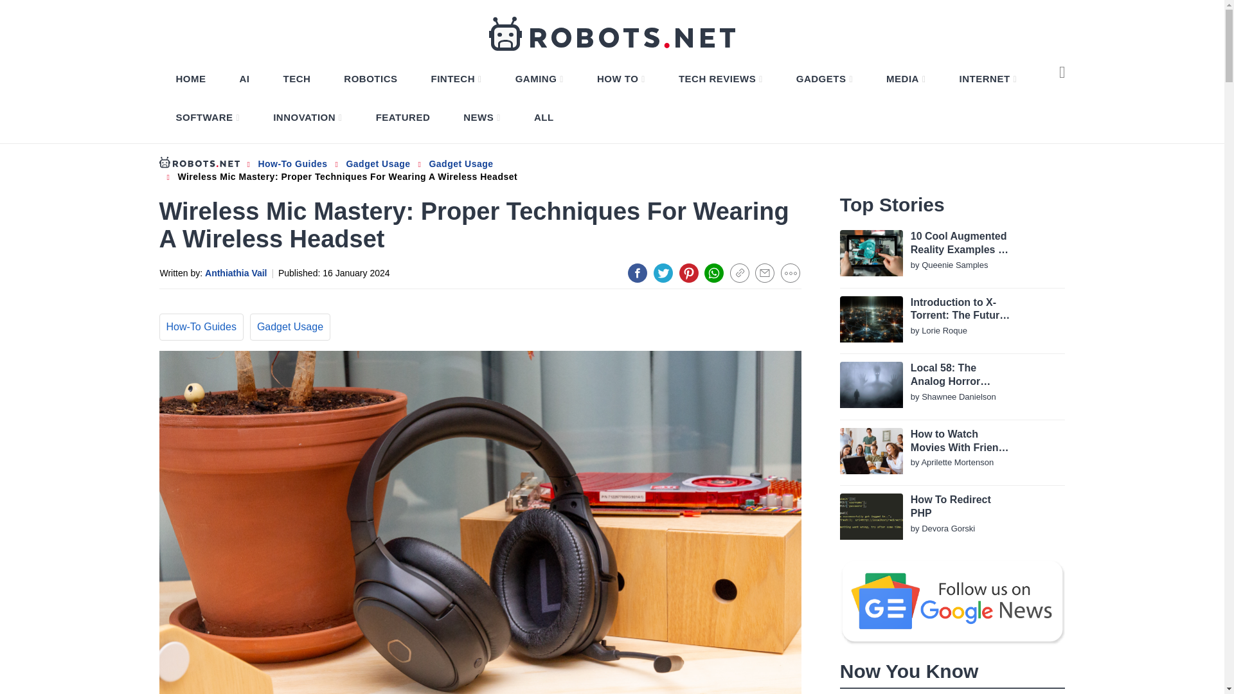  I want to click on MEDIA, so click(905, 78).